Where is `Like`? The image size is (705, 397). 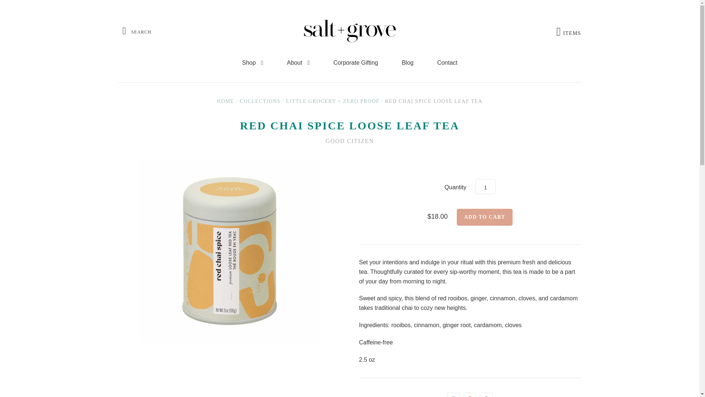
Like is located at coordinates (470, 395).